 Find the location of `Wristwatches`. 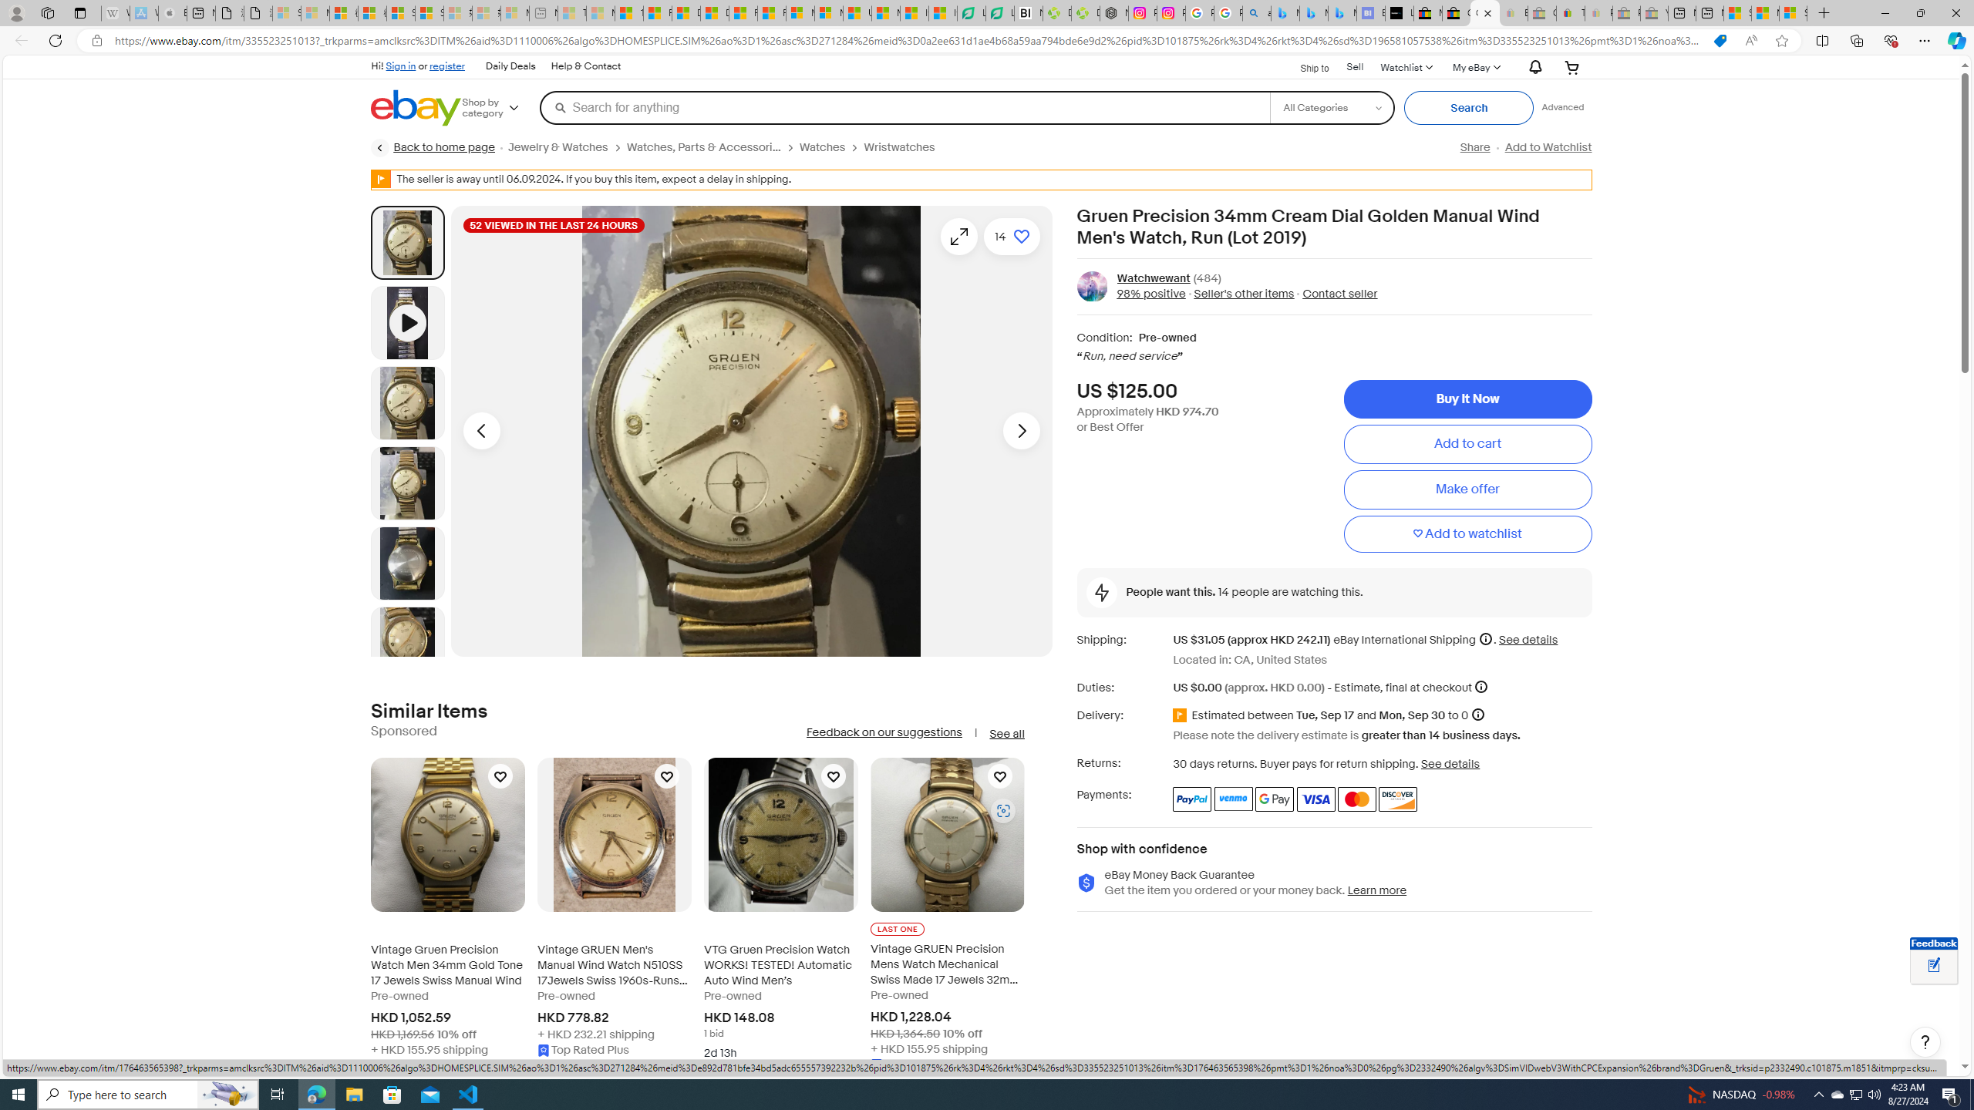

Wristwatches is located at coordinates (900, 147).